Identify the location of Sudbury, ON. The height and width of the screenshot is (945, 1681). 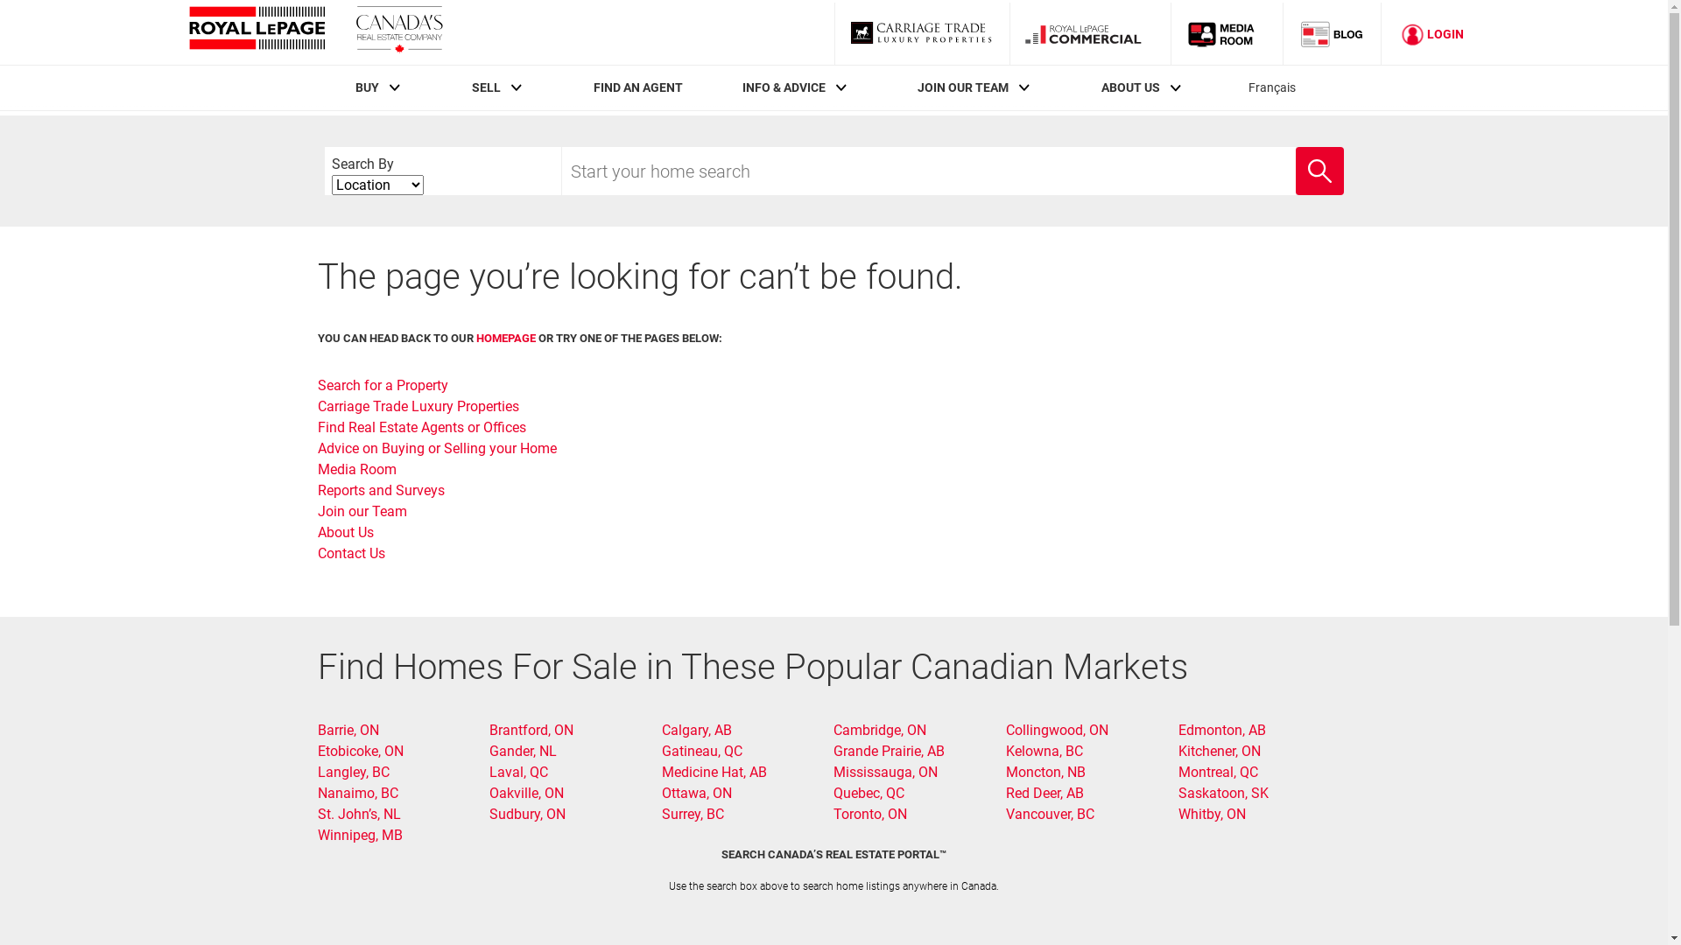
(527, 814).